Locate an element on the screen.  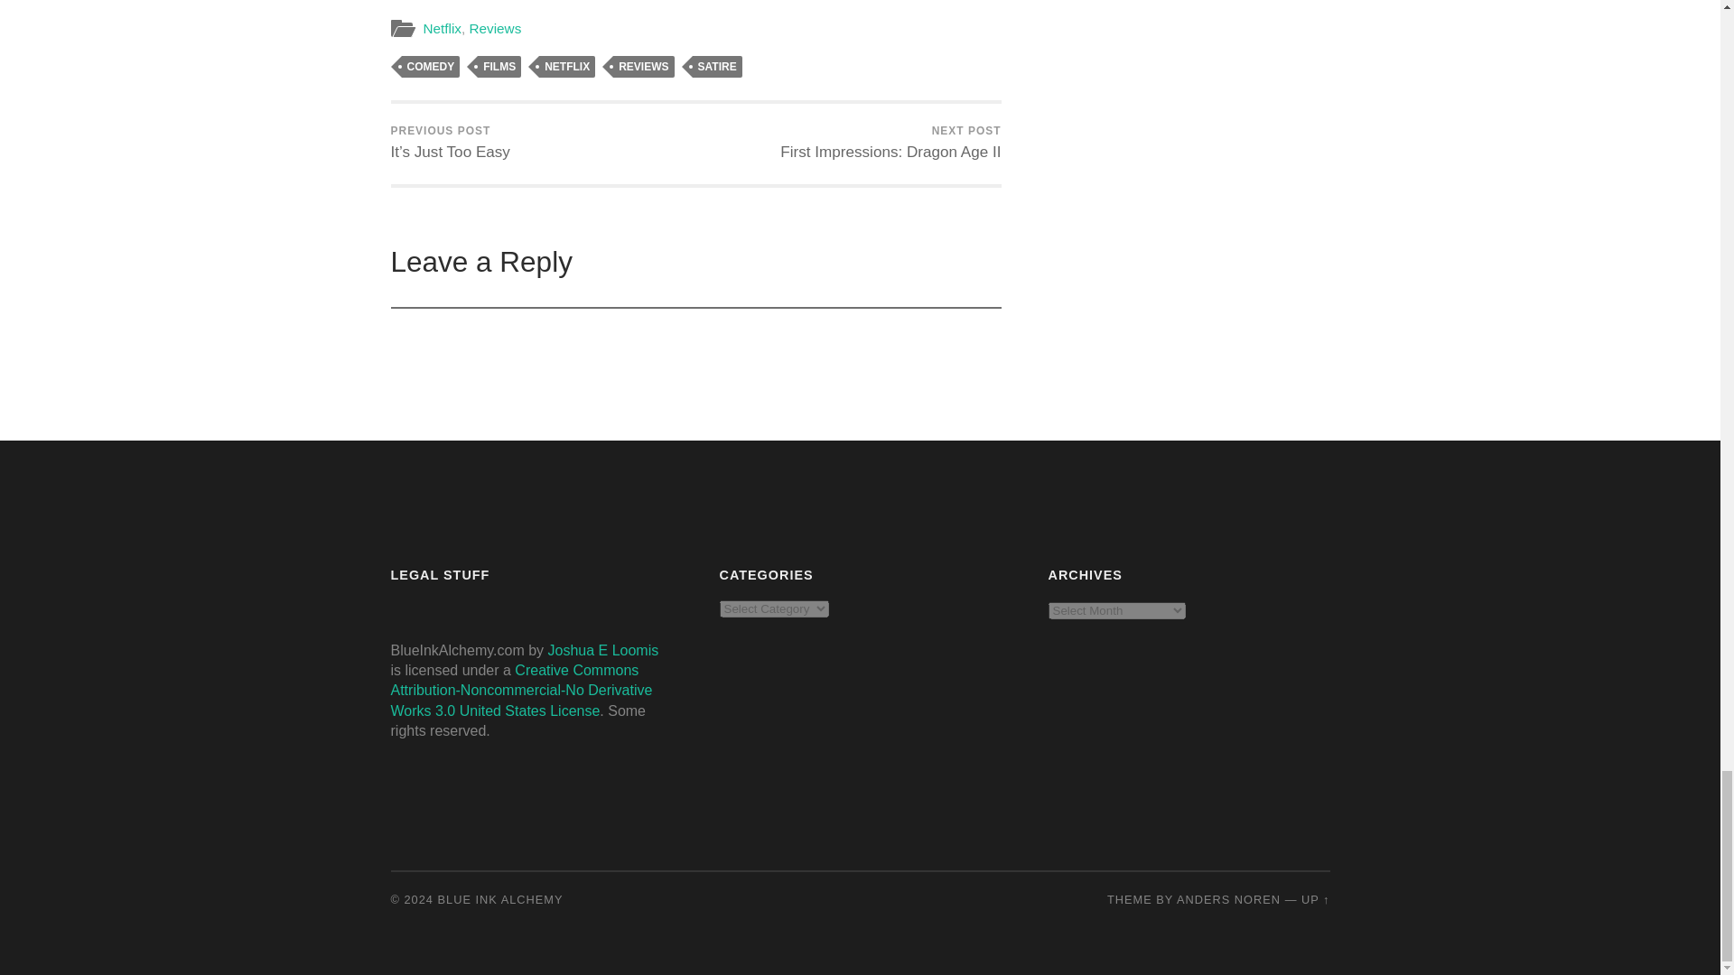
COMEDY is located at coordinates (430, 67).